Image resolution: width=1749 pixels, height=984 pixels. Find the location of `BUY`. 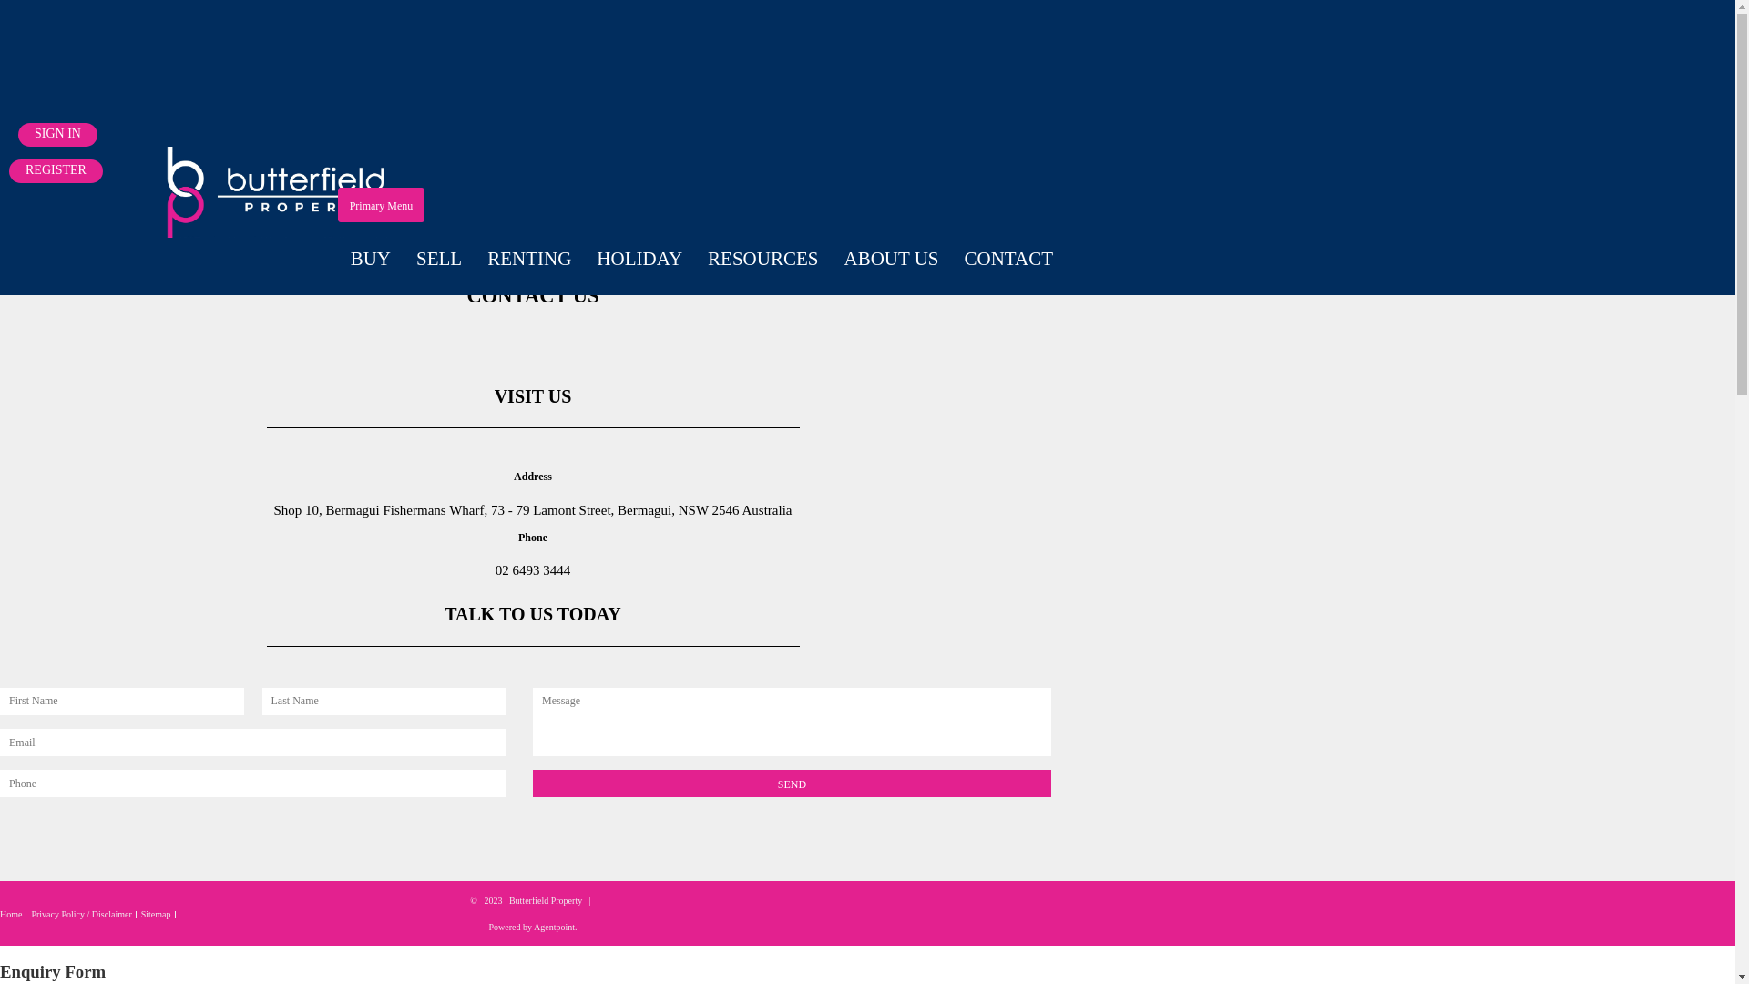

BUY is located at coordinates (371, 259).